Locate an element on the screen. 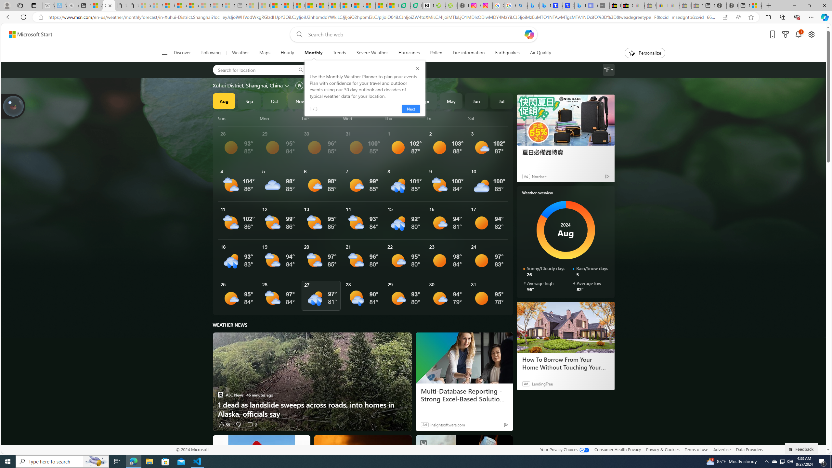  Xuhui District, Shanghai, China is located at coordinates (247, 85).